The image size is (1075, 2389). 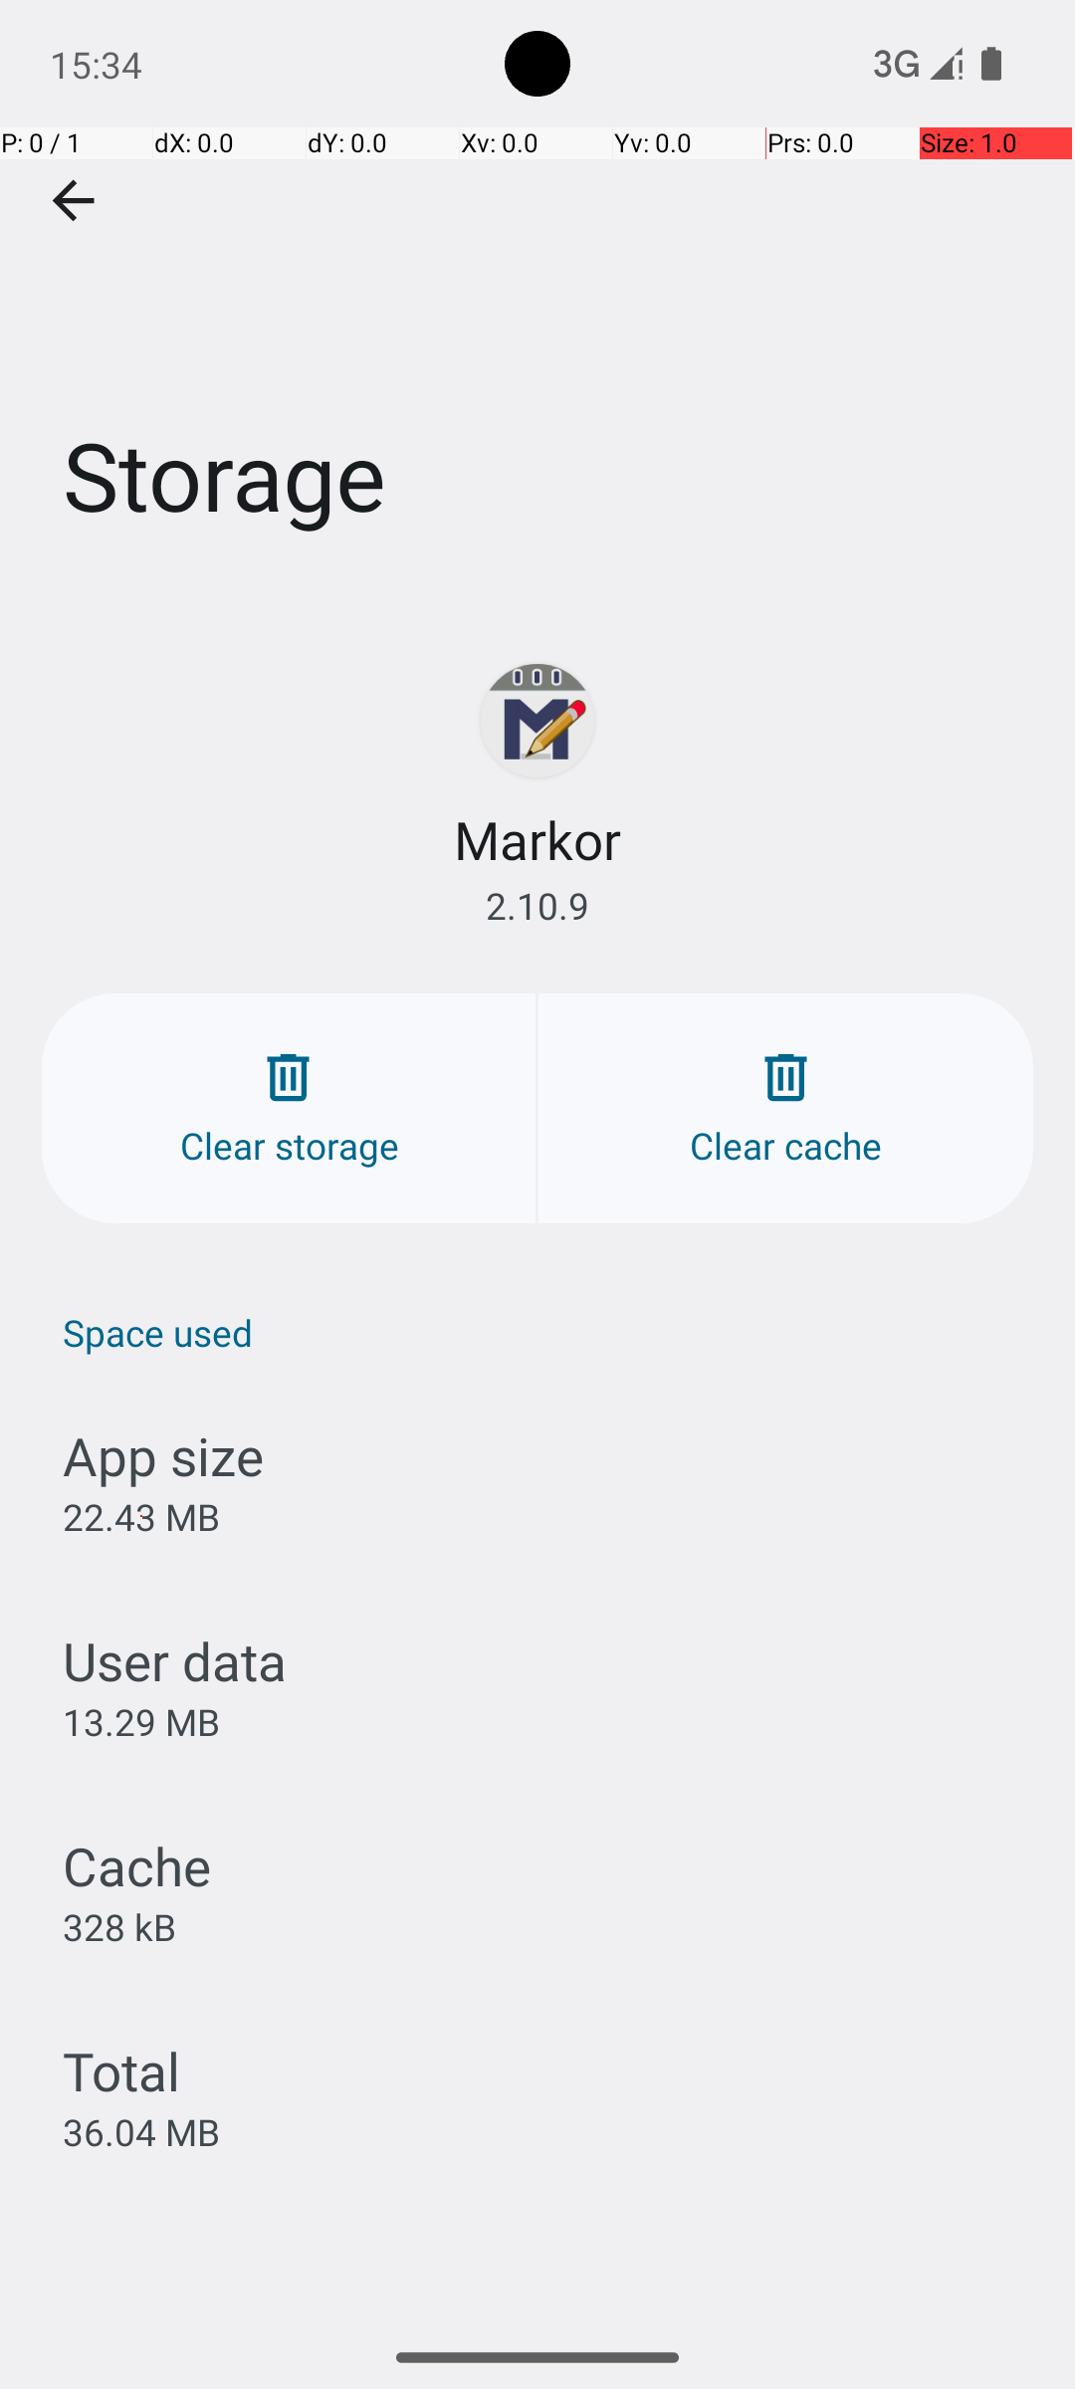 I want to click on User data, so click(x=175, y=1660).